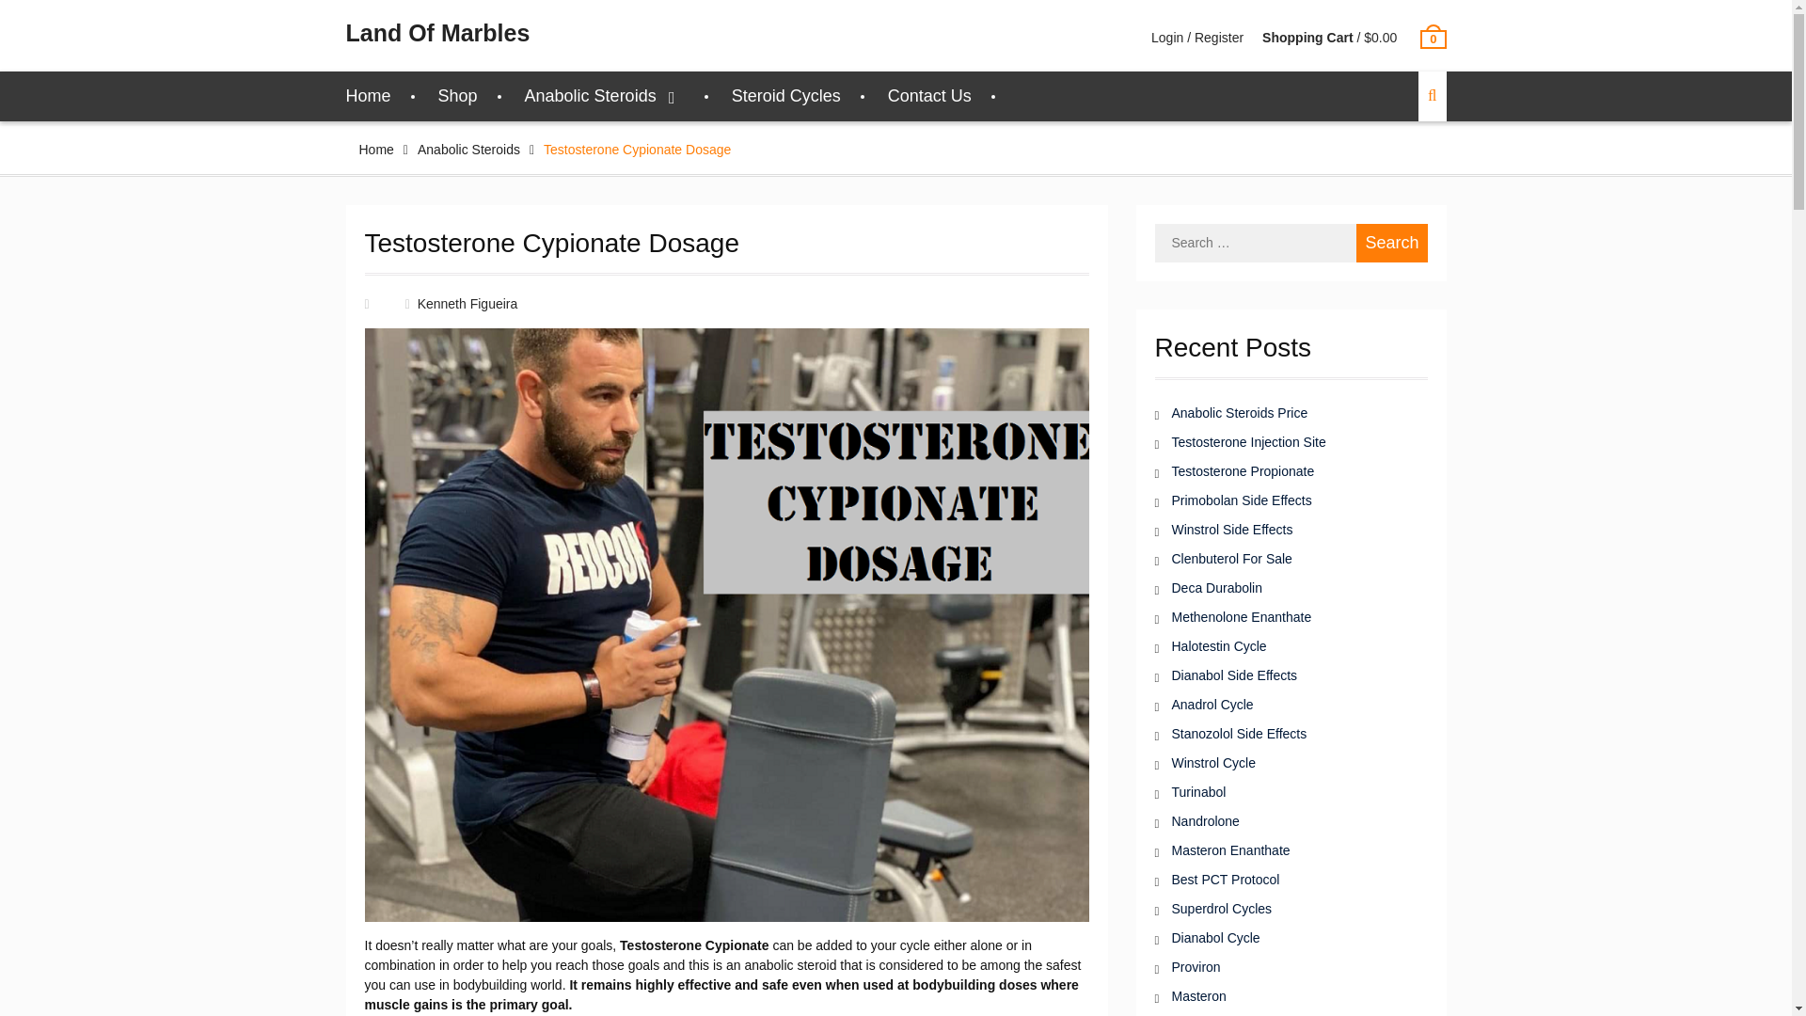 The height and width of the screenshot is (1016, 1806). I want to click on Contact Us, so click(929, 96).